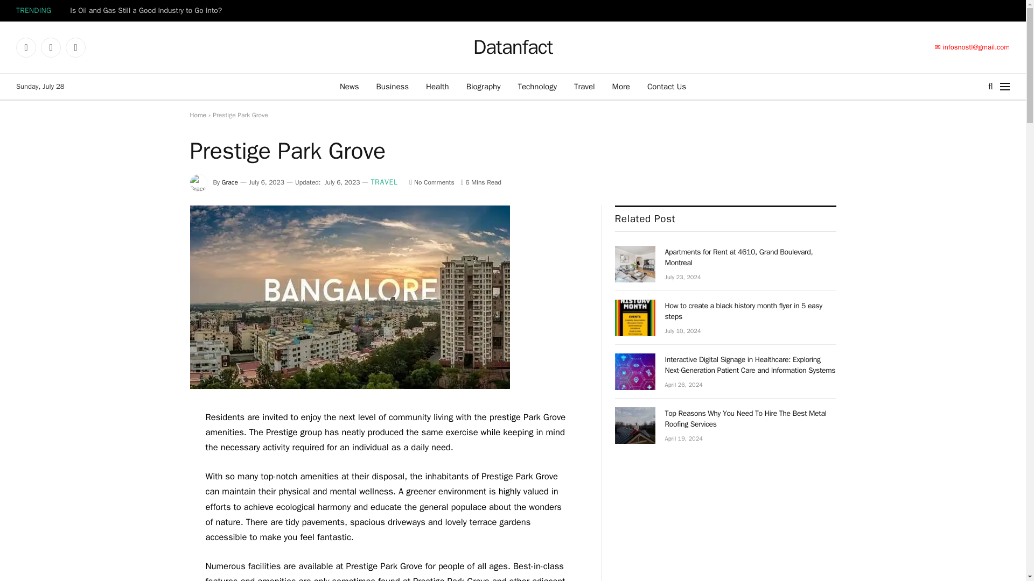 The image size is (1034, 581). I want to click on Instagram, so click(75, 47).